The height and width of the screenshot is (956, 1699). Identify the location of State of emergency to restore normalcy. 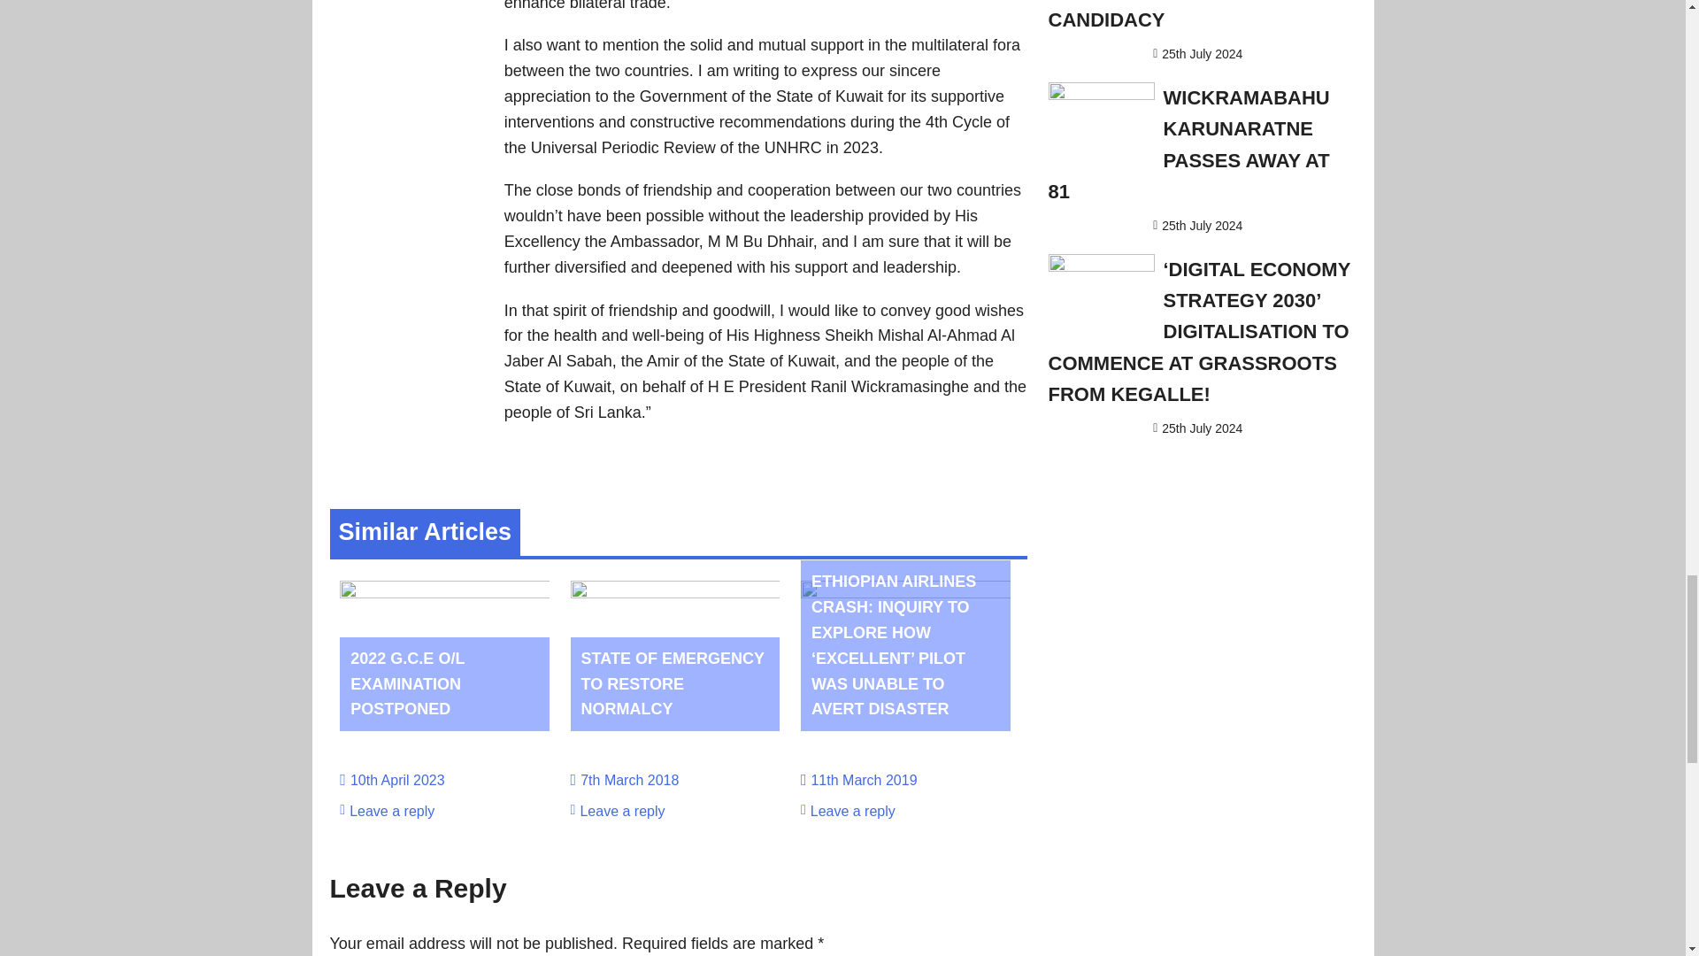
(675, 593).